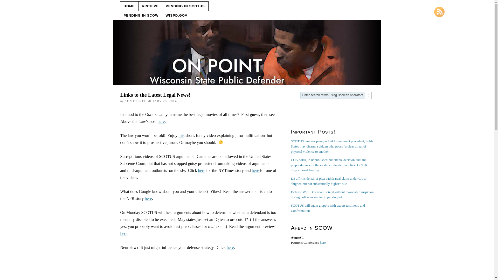 This screenshot has height=280, width=498. Describe the element at coordinates (129, 6) in the screenshot. I see `HOME` at that location.